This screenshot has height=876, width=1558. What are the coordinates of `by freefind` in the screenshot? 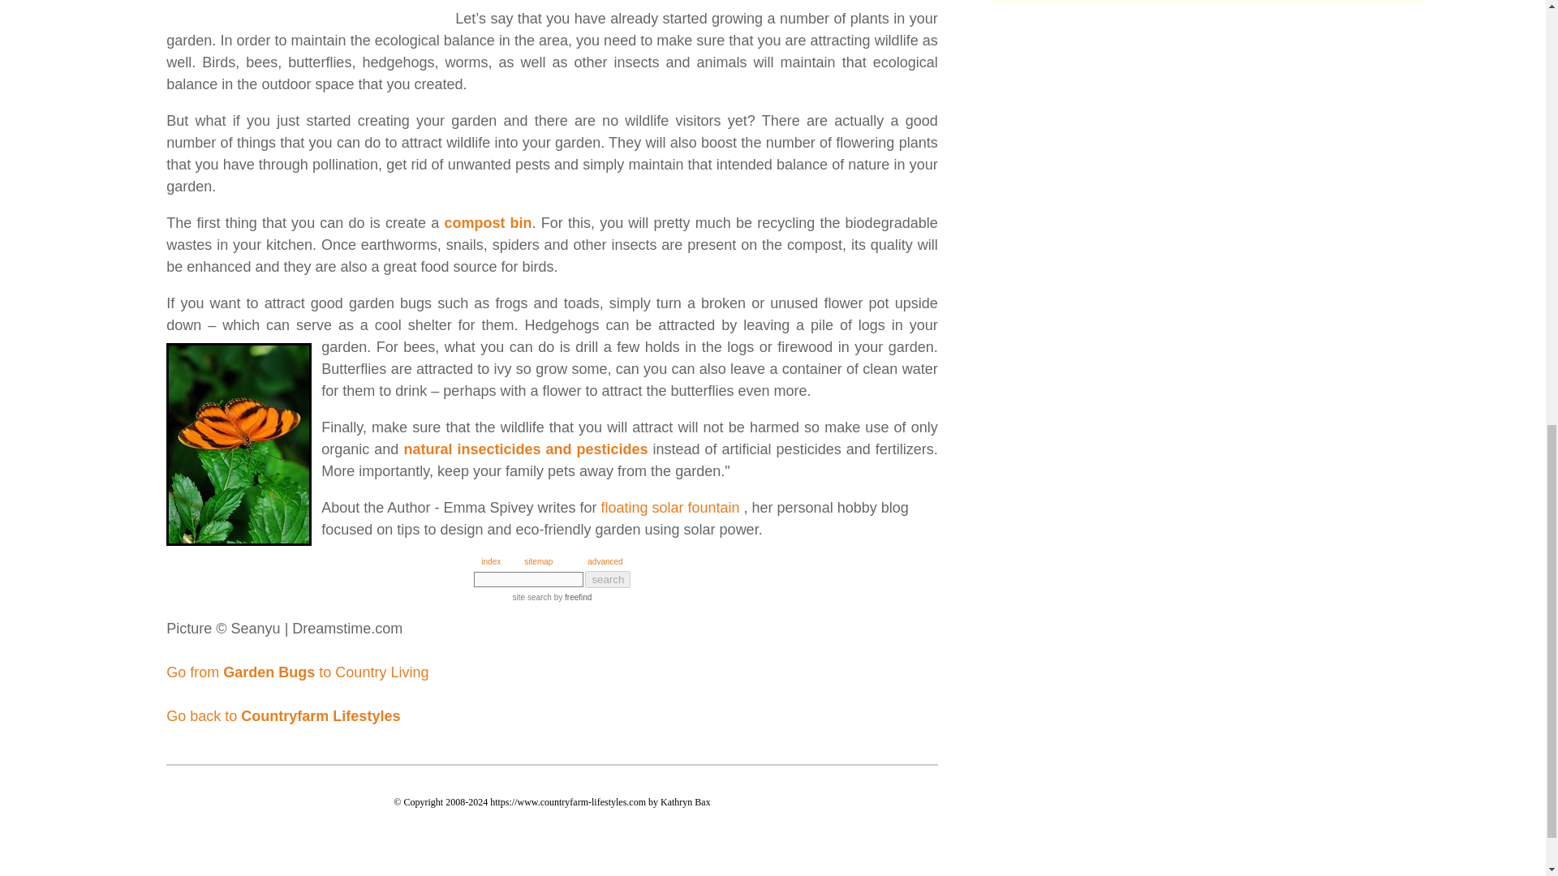 It's located at (571, 597).